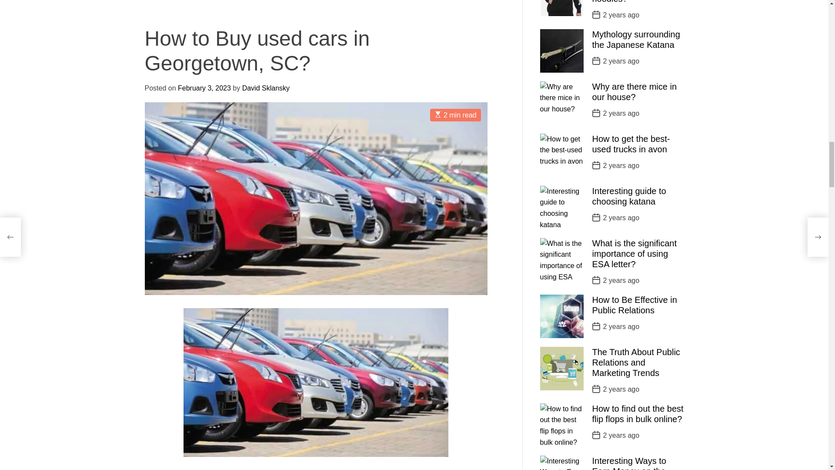 The image size is (835, 470). What do you see at coordinates (195, 430) in the screenshot?
I see `A Guide to Buy Here Pay Here Dealer Near The Montclair` at bounding box center [195, 430].